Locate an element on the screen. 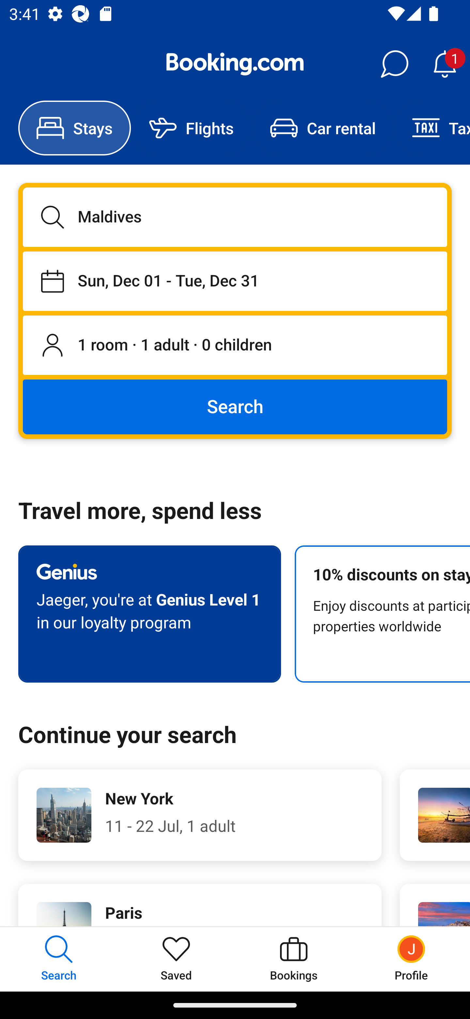 This screenshot has height=1019, width=470. Profile is located at coordinates (411, 959).